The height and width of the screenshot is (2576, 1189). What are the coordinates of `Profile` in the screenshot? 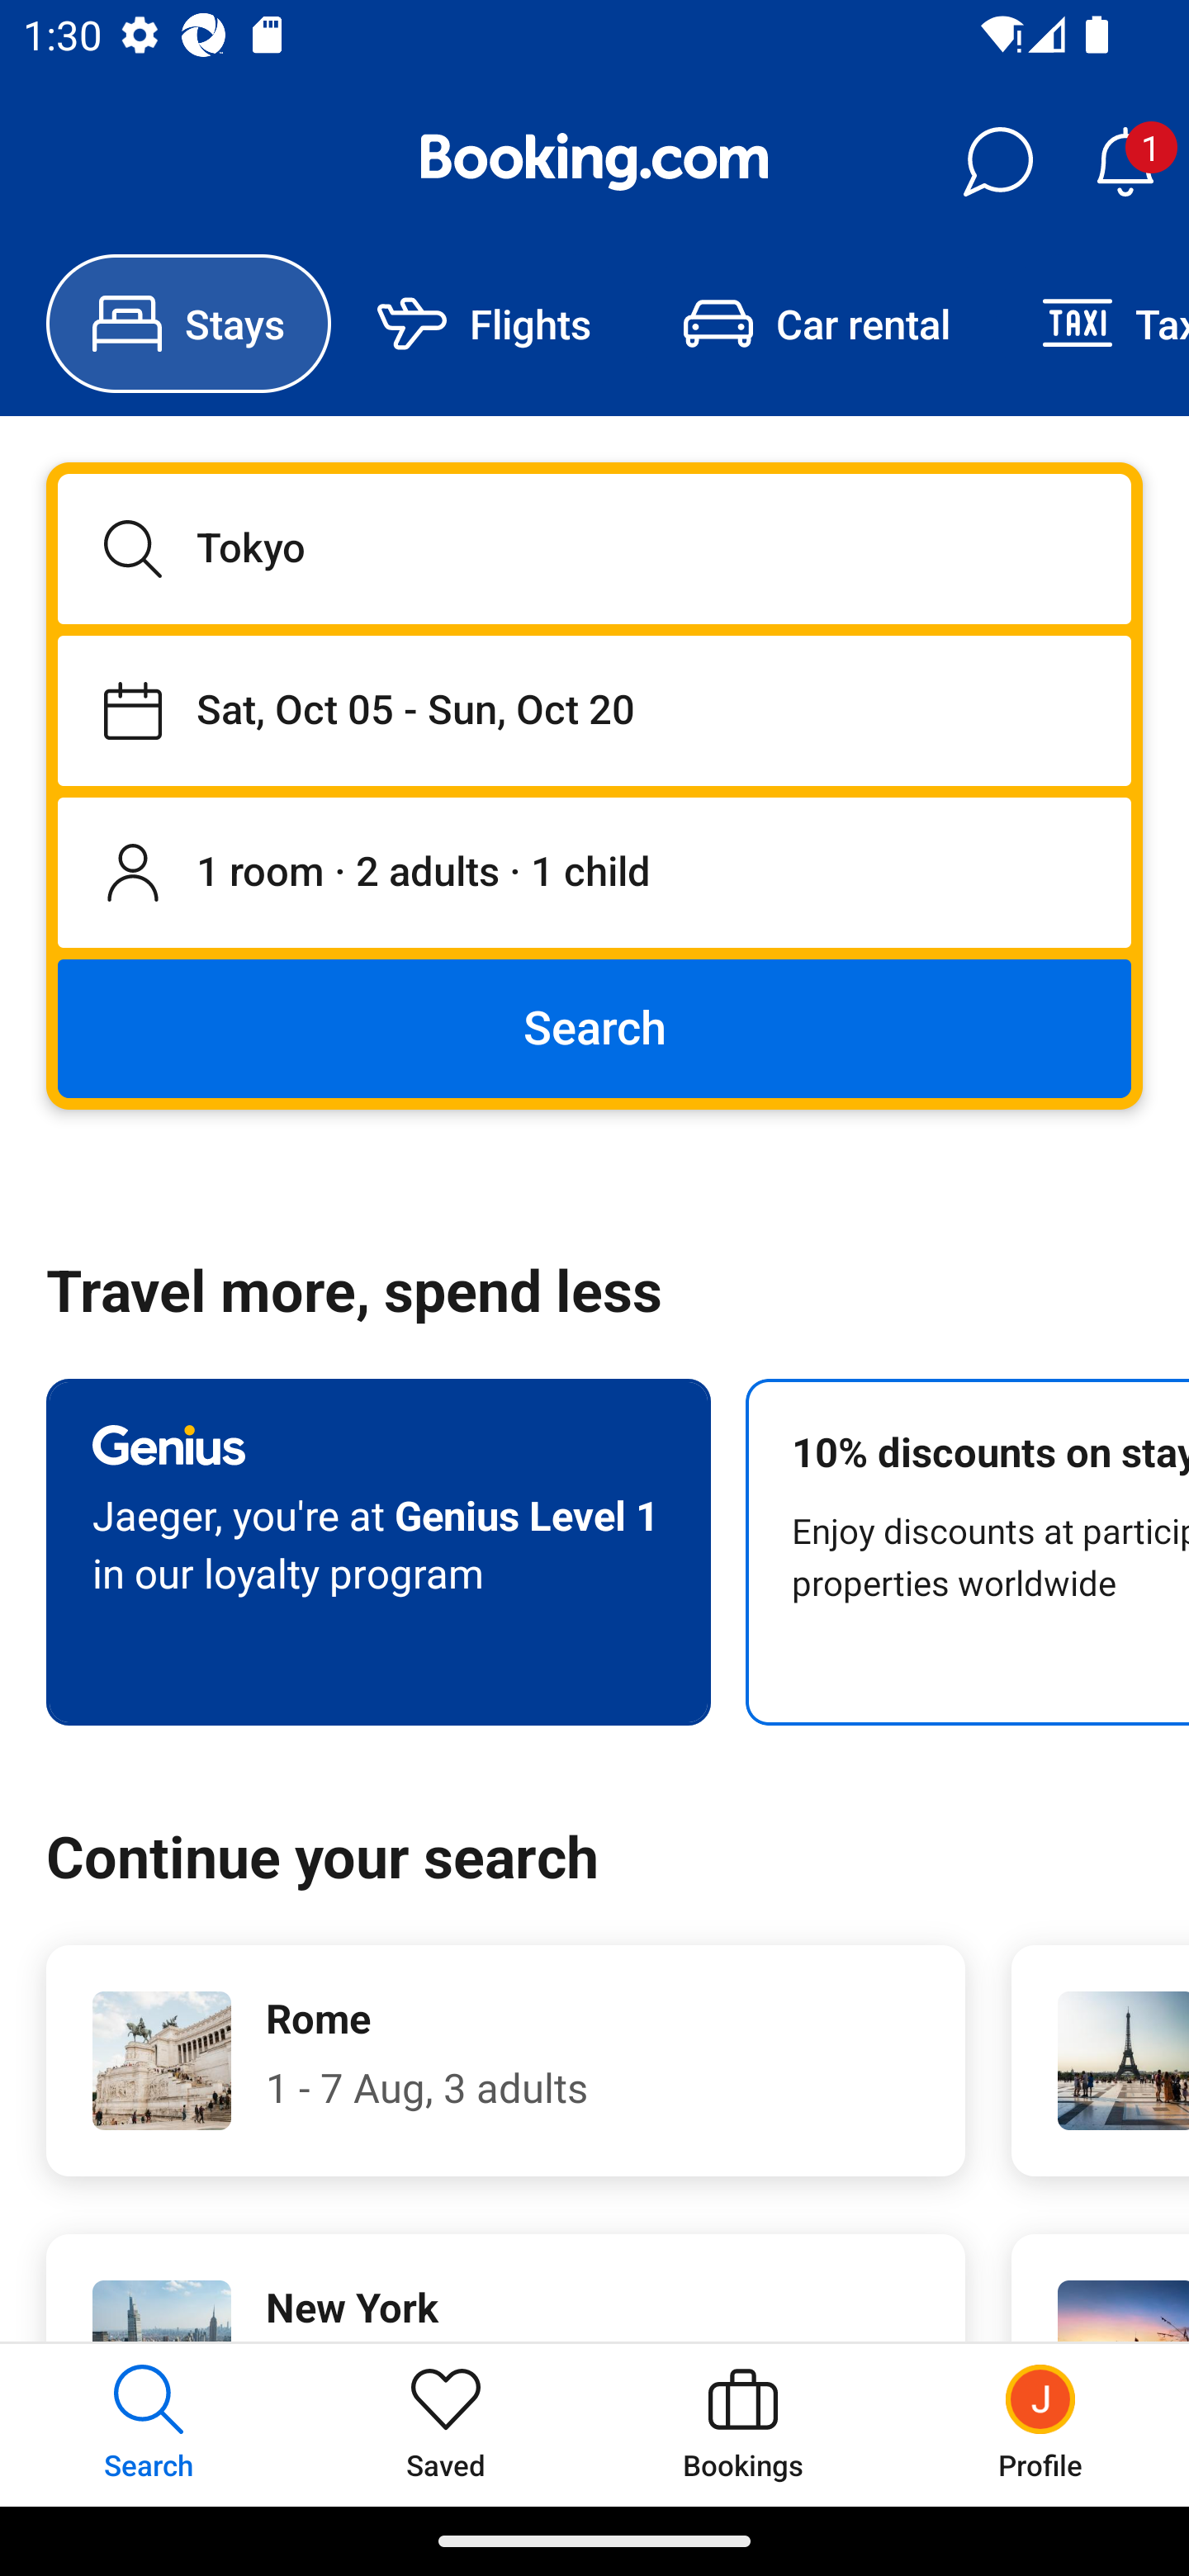 It's located at (1040, 2424).